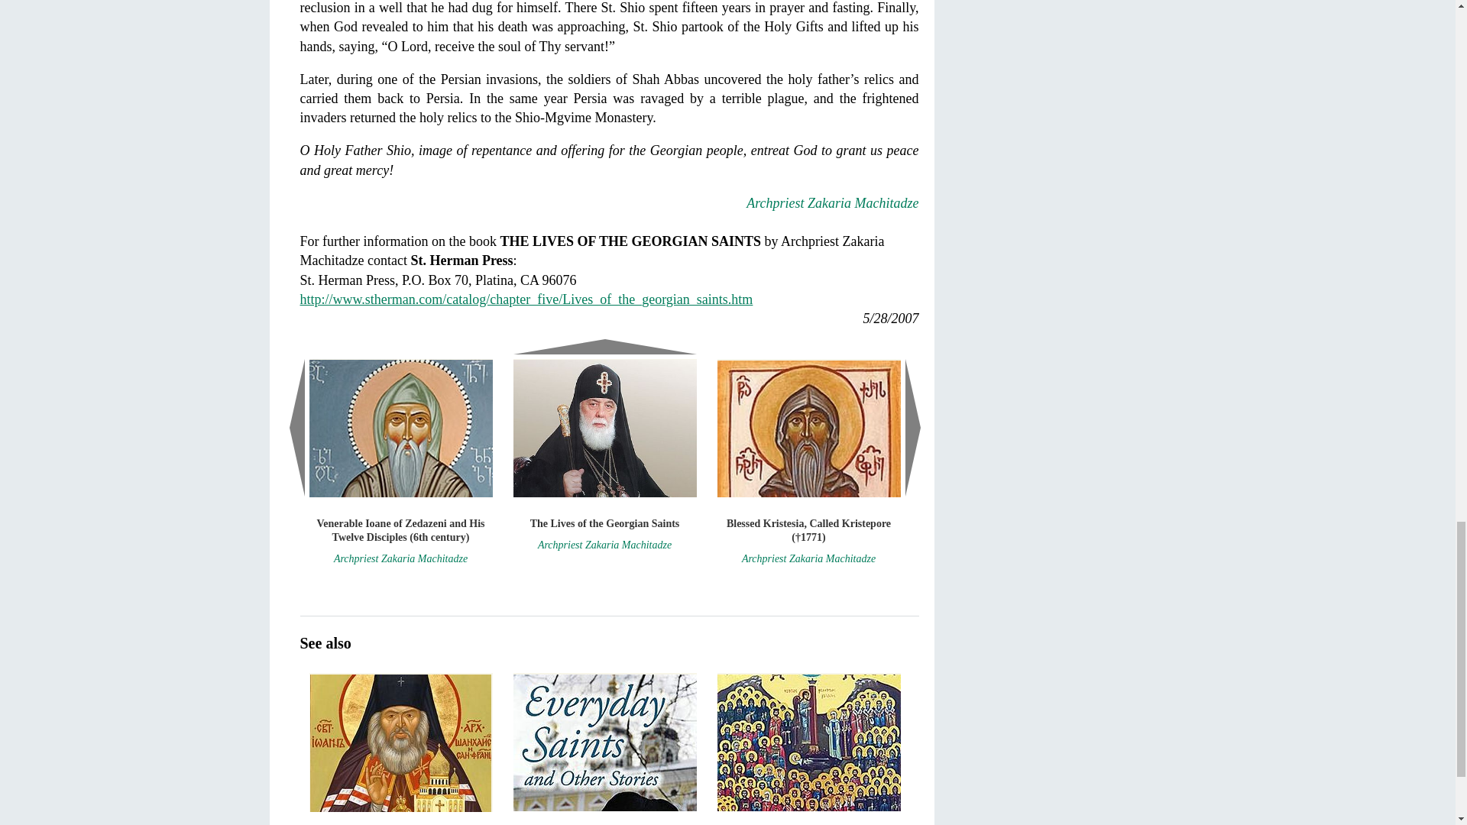  Describe the element at coordinates (832, 203) in the screenshot. I see `Archpriest Zakaria Machitadze` at that location.